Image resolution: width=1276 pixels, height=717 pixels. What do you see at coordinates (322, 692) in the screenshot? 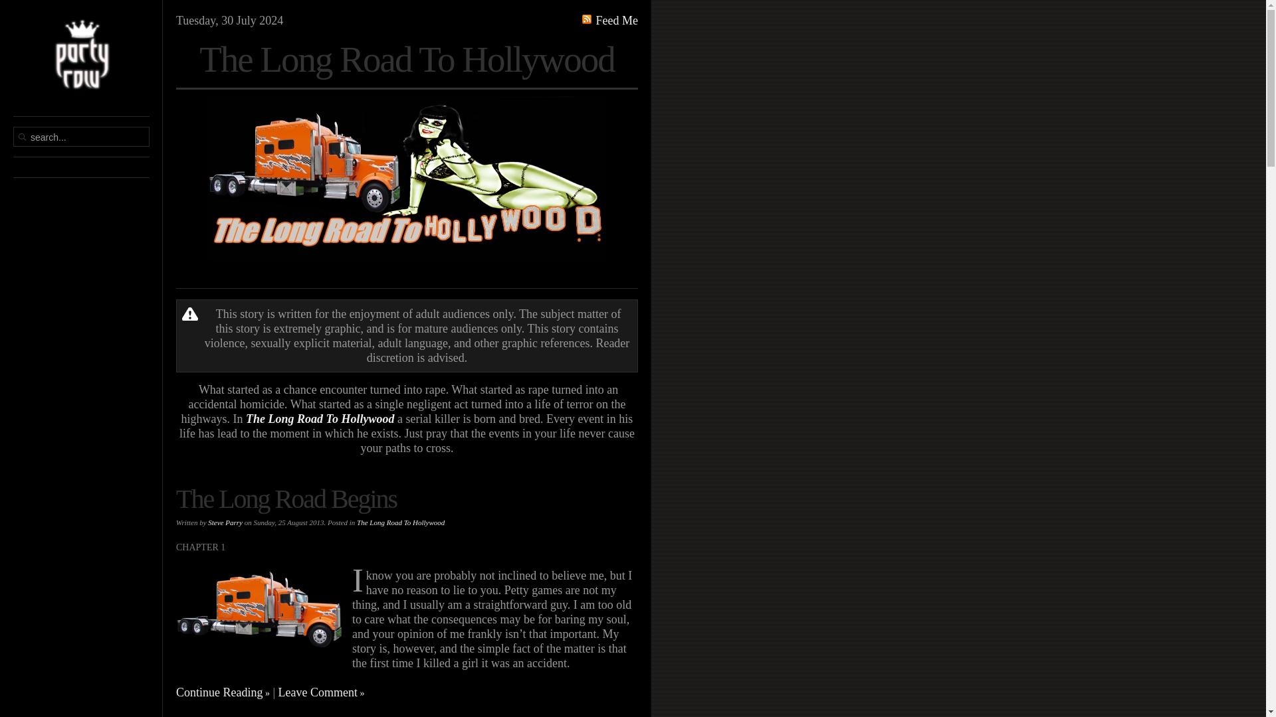
I see `Leave Comment` at bounding box center [322, 692].